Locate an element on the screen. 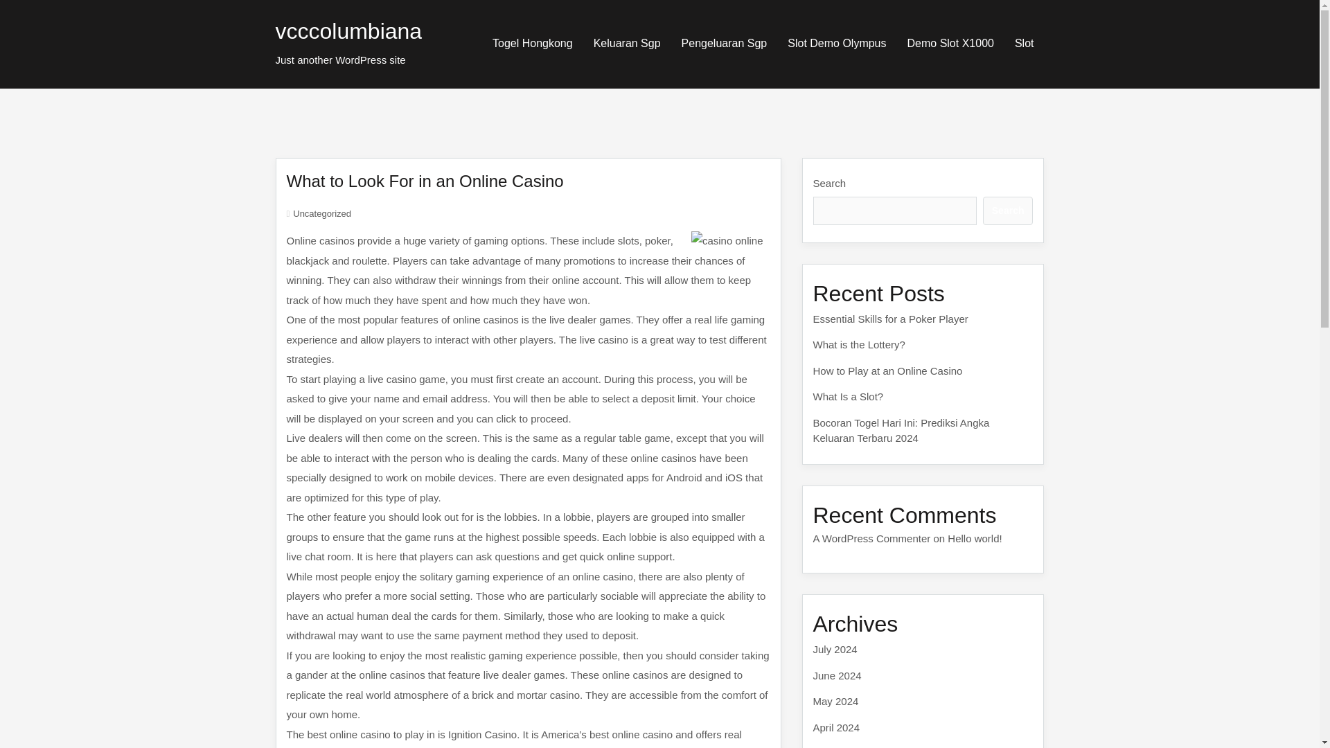  What to Look For in an Online Casino is located at coordinates (425, 181).